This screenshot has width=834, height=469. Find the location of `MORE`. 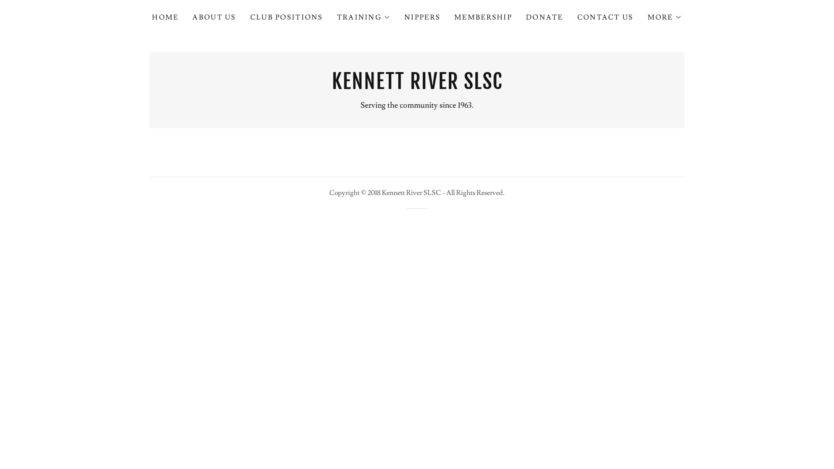

MORE is located at coordinates (665, 17).